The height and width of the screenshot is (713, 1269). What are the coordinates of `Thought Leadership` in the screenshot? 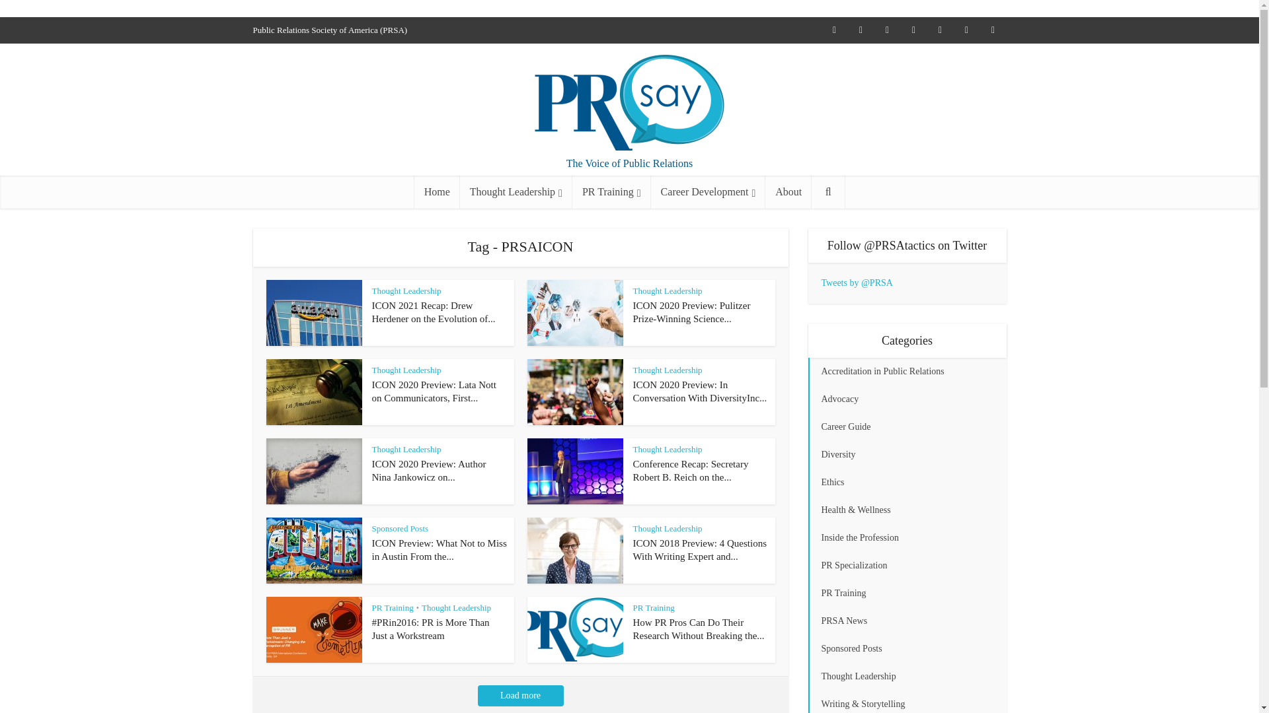 It's located at (668, 290).